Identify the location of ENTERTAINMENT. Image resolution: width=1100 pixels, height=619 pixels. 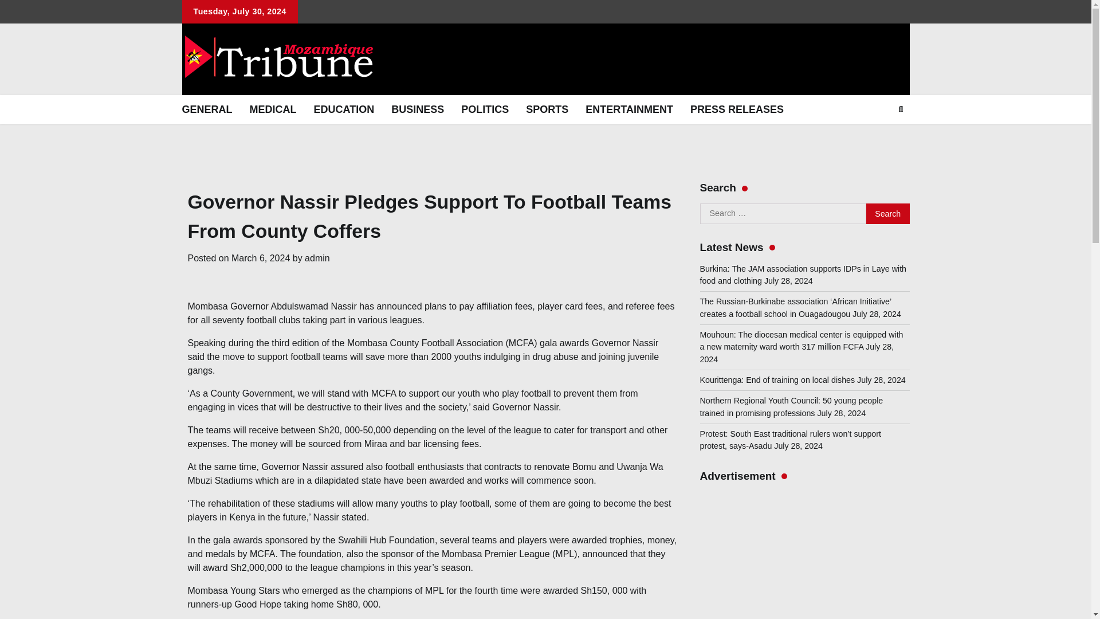
(629, 109).